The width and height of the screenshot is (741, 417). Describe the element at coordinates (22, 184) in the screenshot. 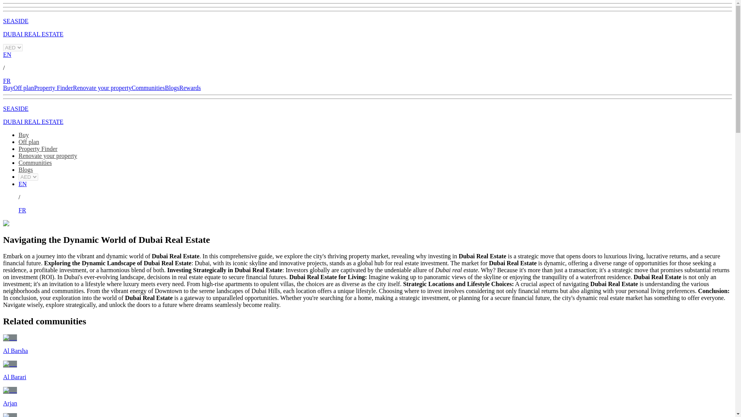

I see `EN` at that location.